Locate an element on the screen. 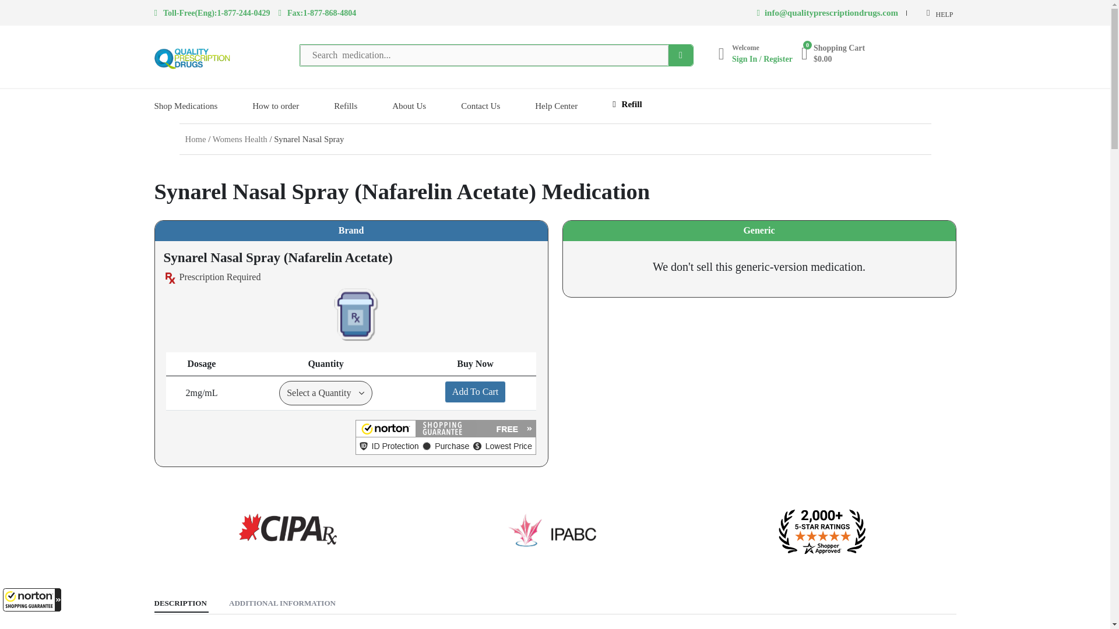 The width and height of the screenshot is (1119, 629). DESCRIPTION is located at coordinates (180, 603).